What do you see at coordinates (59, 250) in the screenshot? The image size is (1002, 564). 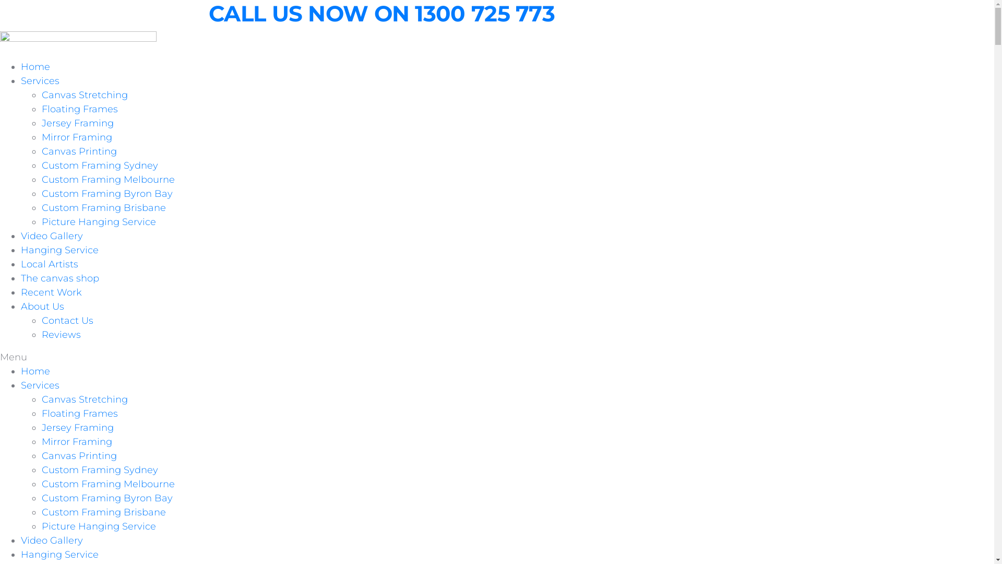 I see `Hanging Service` at bounding box center [59, 250].